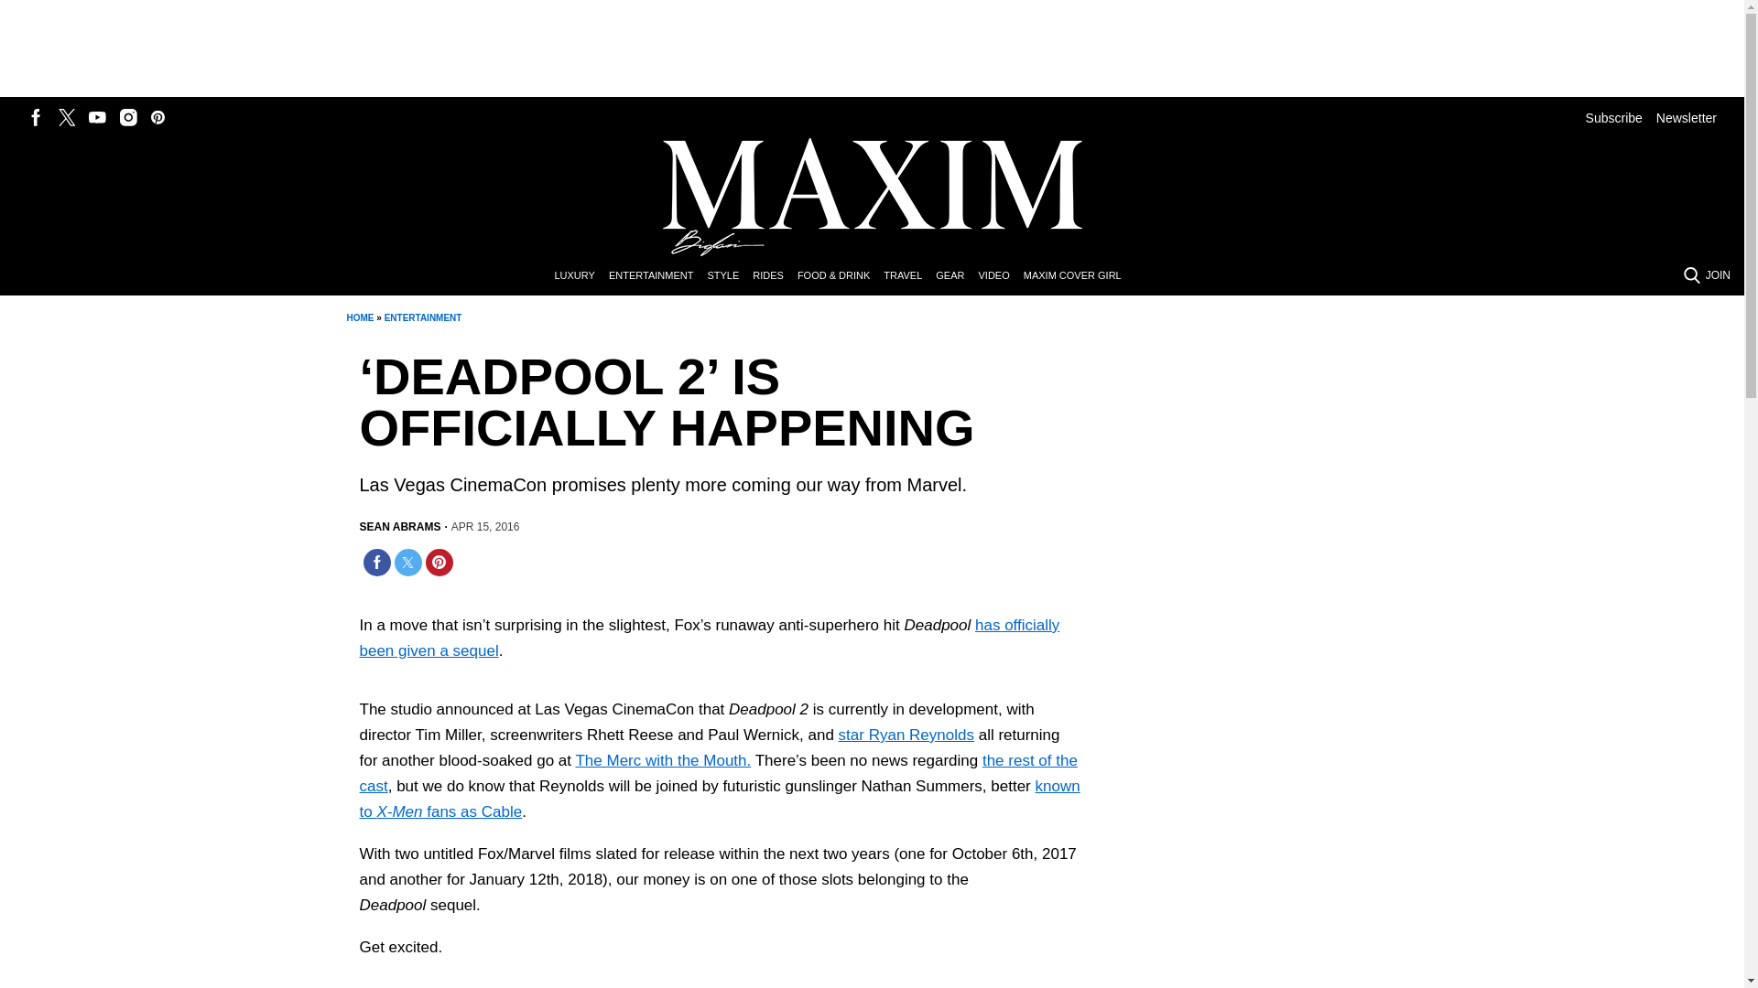 The image size is (1758, 988). I want to click on HOME, so click(359, 318).